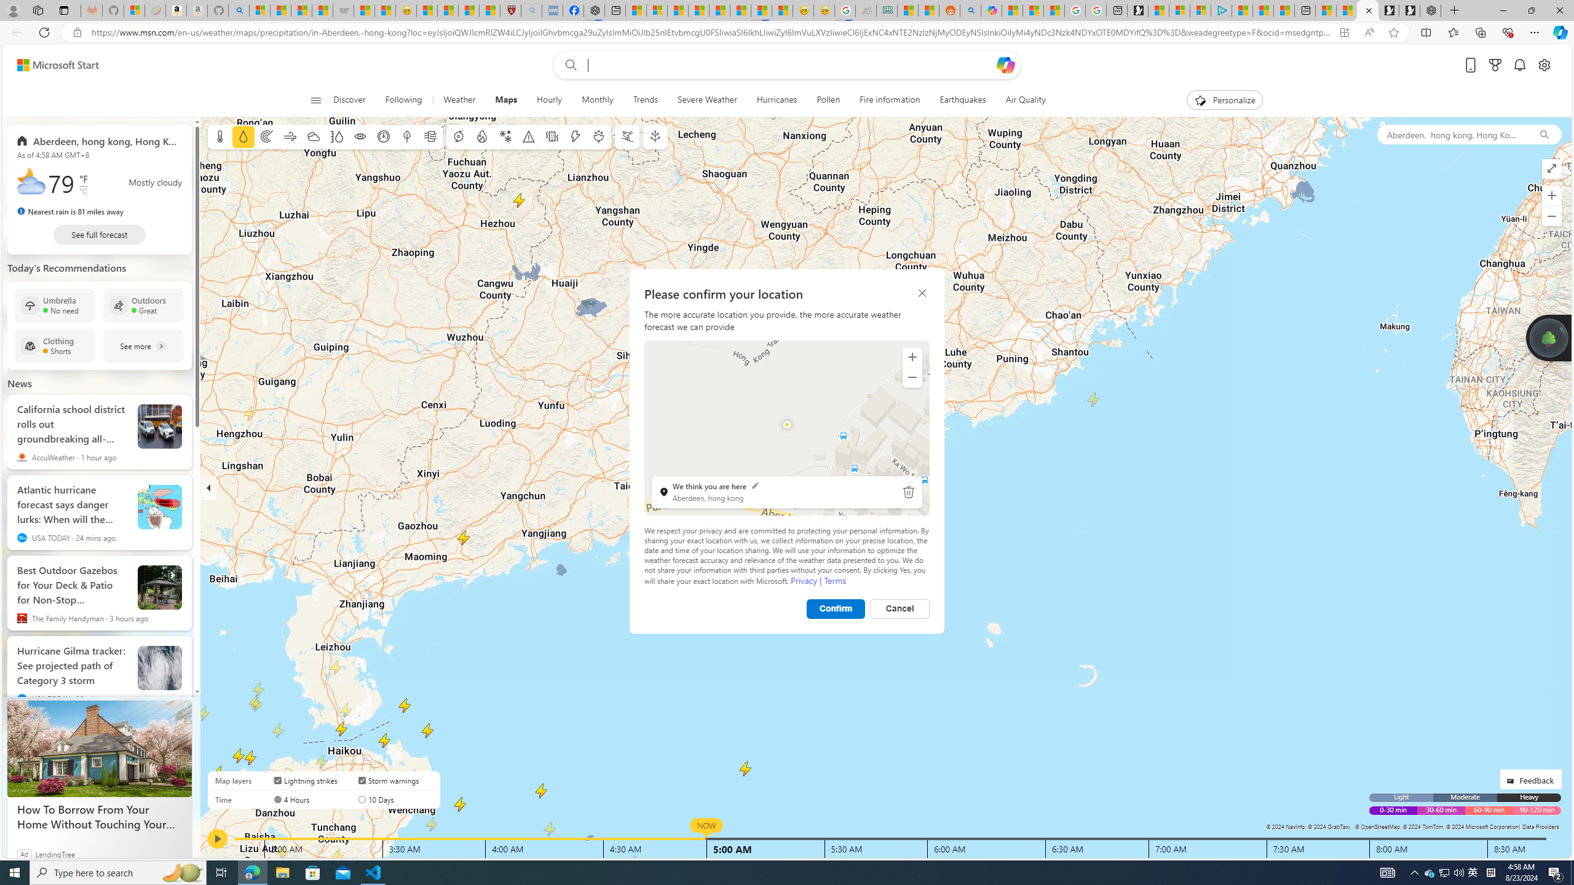 This screenshot has height=885, width=1574. What do you see at coordinates (1344, 33) in the screenshot?
I see `App available. Install Microsoft Start Weather` at bounding box center [1344, 33].